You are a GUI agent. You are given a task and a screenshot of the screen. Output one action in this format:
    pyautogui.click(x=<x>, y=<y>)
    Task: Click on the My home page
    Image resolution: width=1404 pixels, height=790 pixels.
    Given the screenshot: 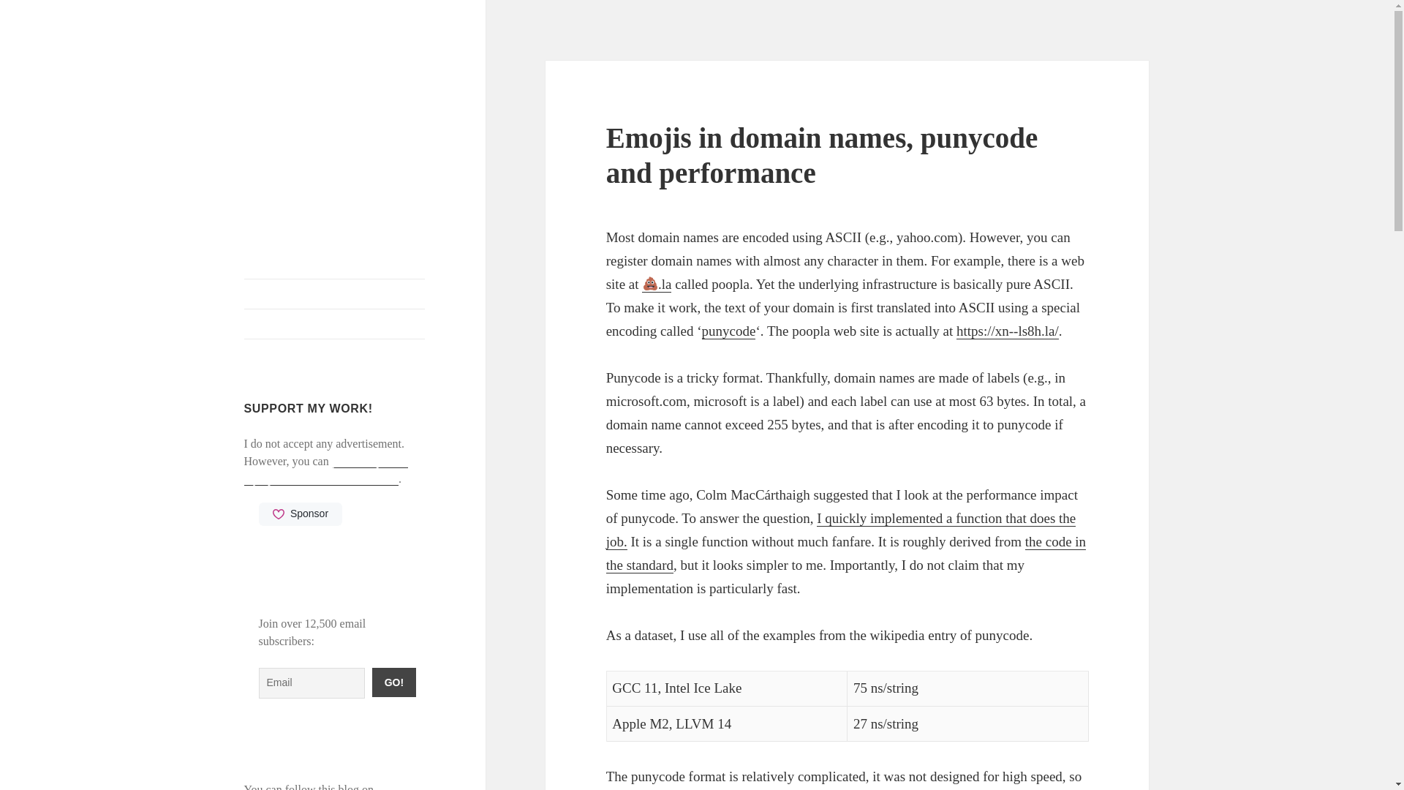 What is the action you would take?
    pyautogui.click(x=335, y=294)
    